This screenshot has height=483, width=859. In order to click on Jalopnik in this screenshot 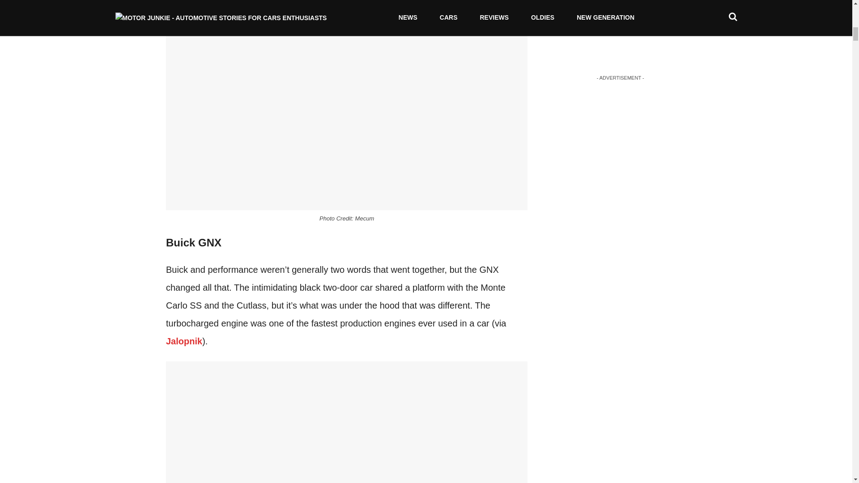, I will do `click(183, 341)`.